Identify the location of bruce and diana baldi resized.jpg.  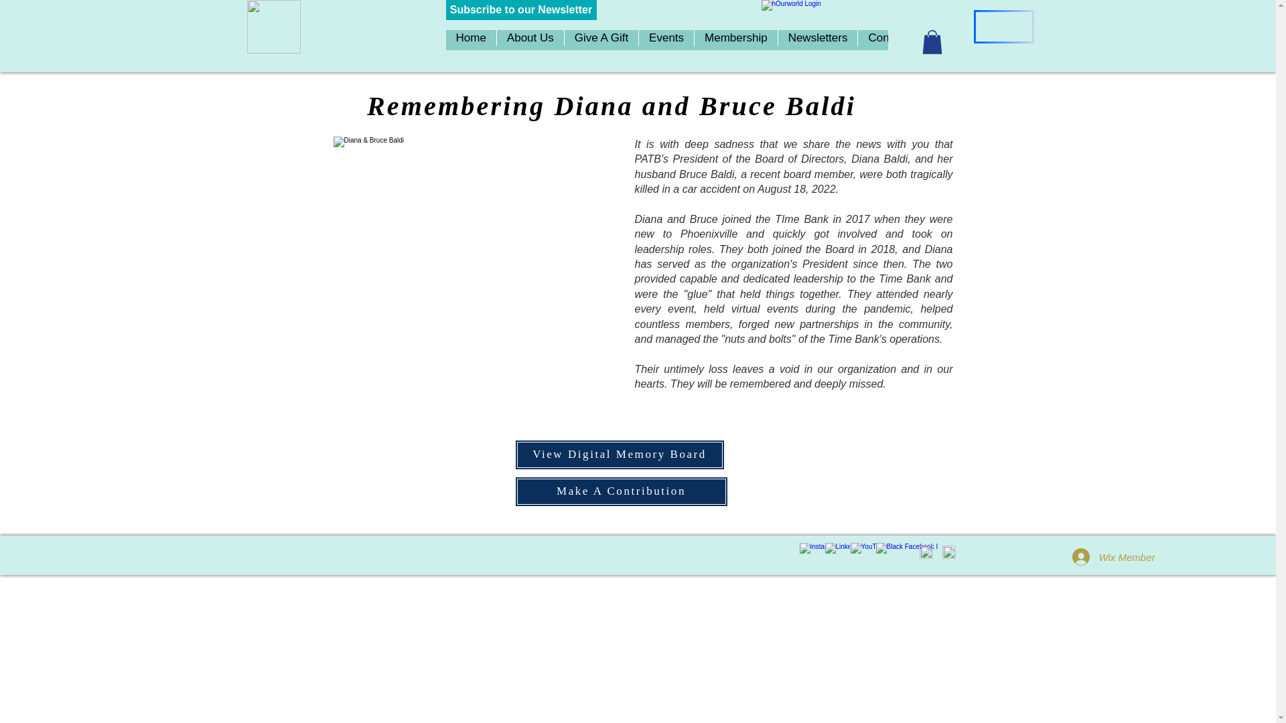
(476, 280).